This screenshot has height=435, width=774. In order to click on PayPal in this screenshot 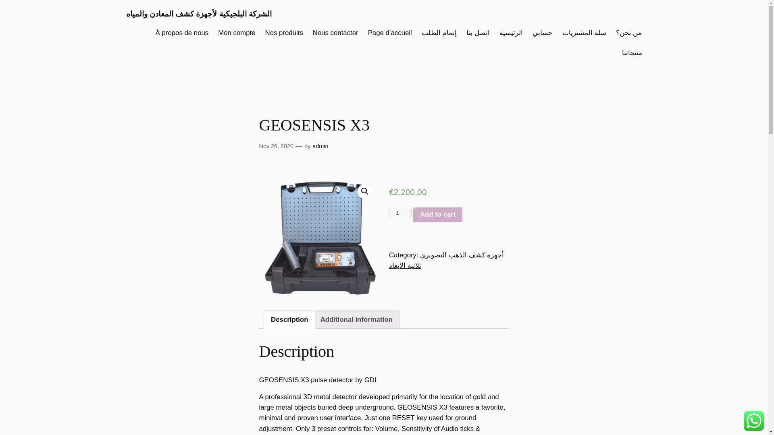, I will do `click(449, 243)`.